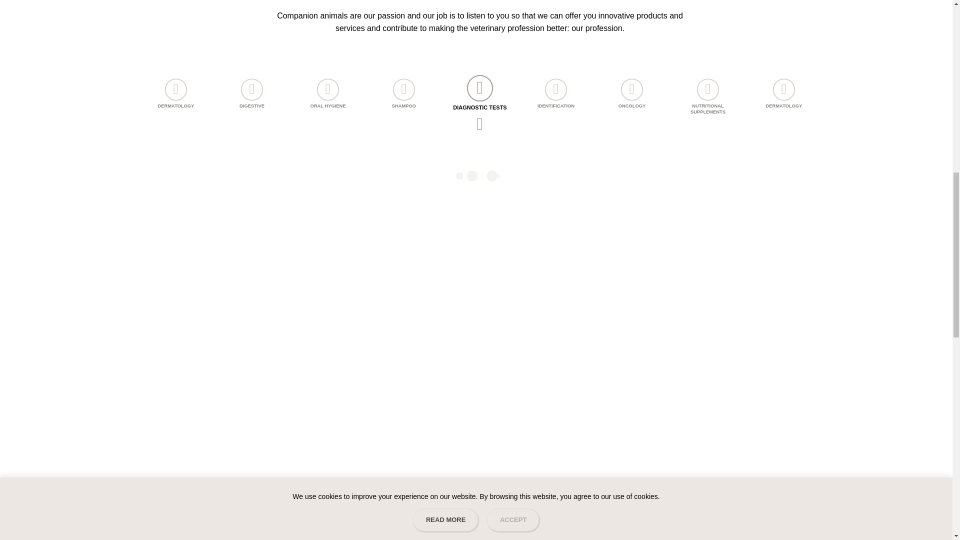 The image size is (960, 540). Describe the element at coordinates (333, 99) in the screenshot. I see `ORAL HYGIENE` at that location.